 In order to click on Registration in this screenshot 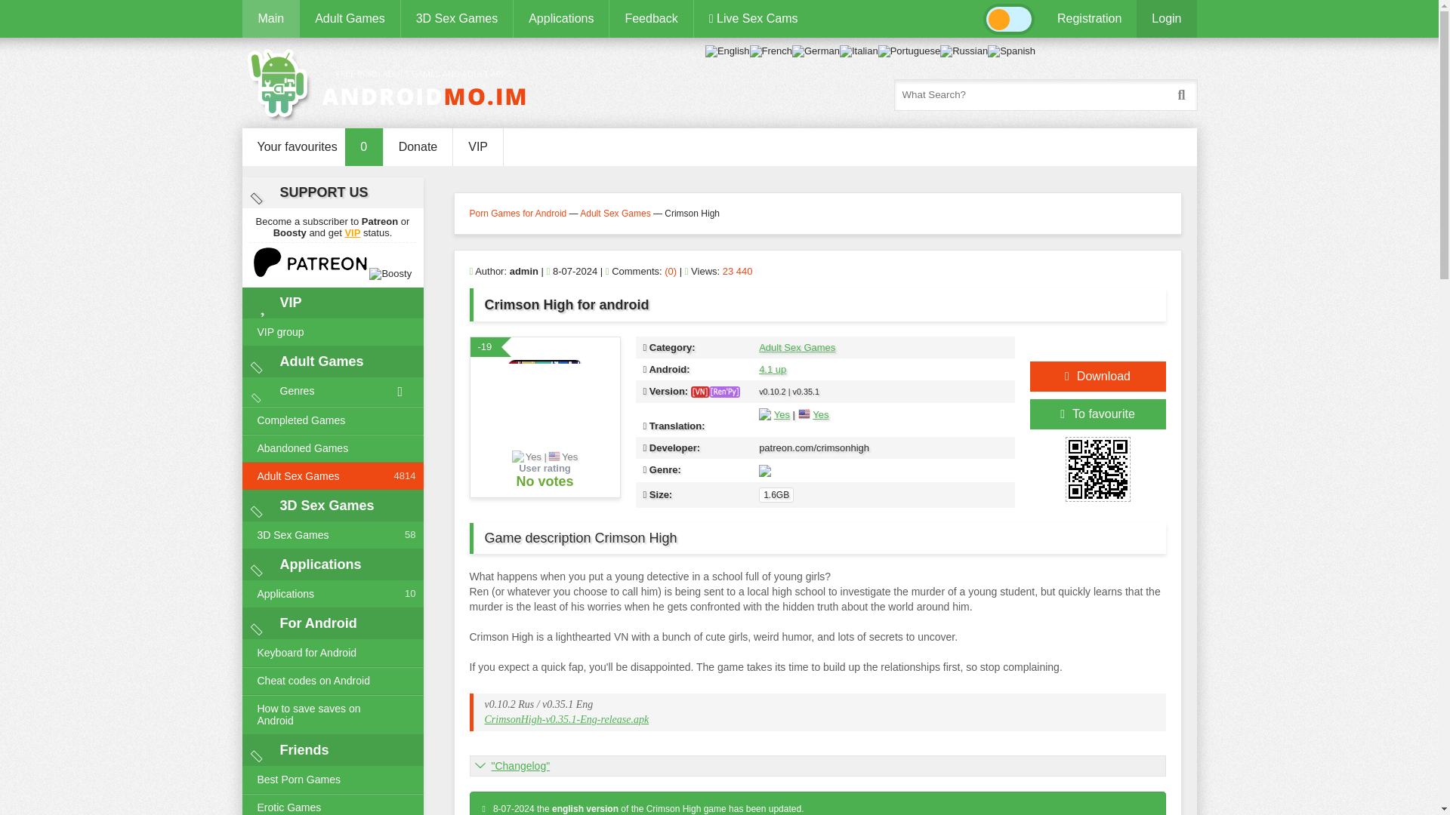, I will do `click(1089, 18)`.